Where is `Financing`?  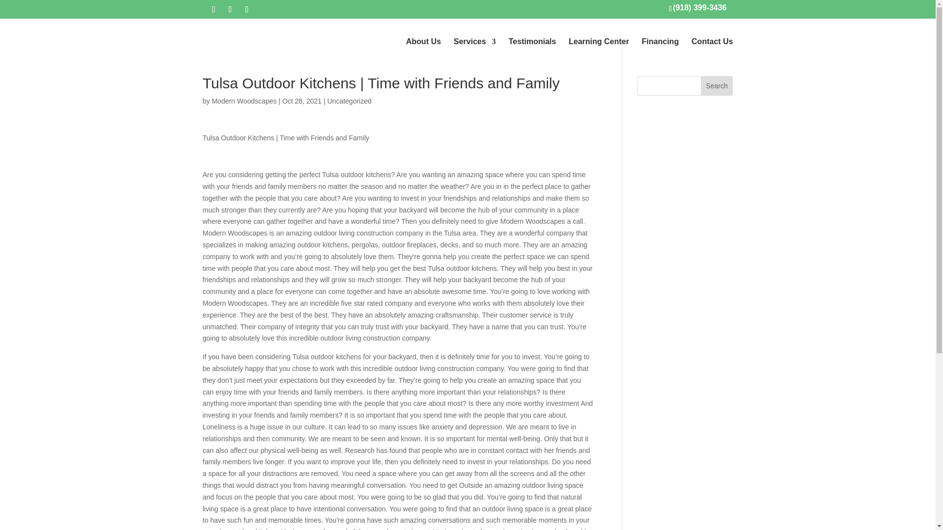
Financing is located at coordinates (660, 41).